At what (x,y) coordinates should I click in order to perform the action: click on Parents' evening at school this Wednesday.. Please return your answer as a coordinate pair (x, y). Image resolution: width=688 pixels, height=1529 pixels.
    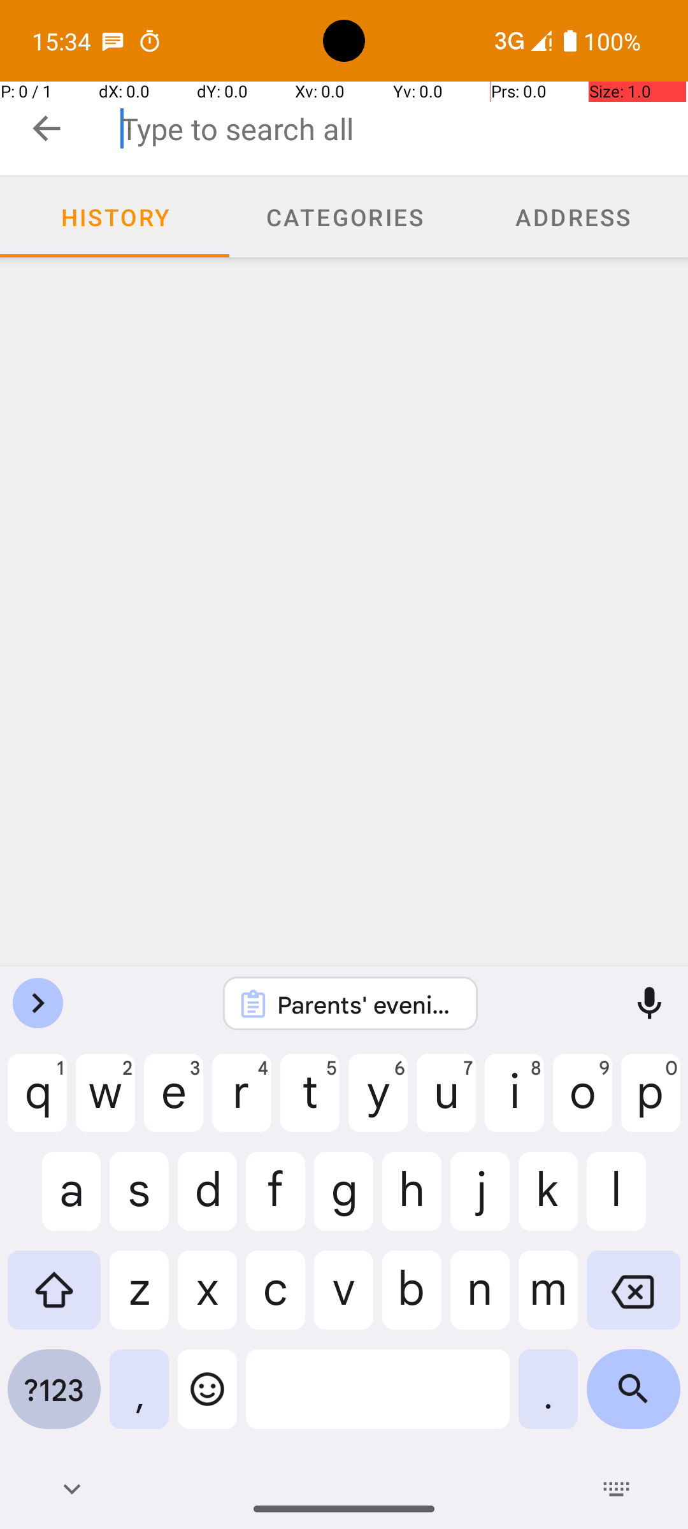
    Looking at the image, I should click on (367, 1004).